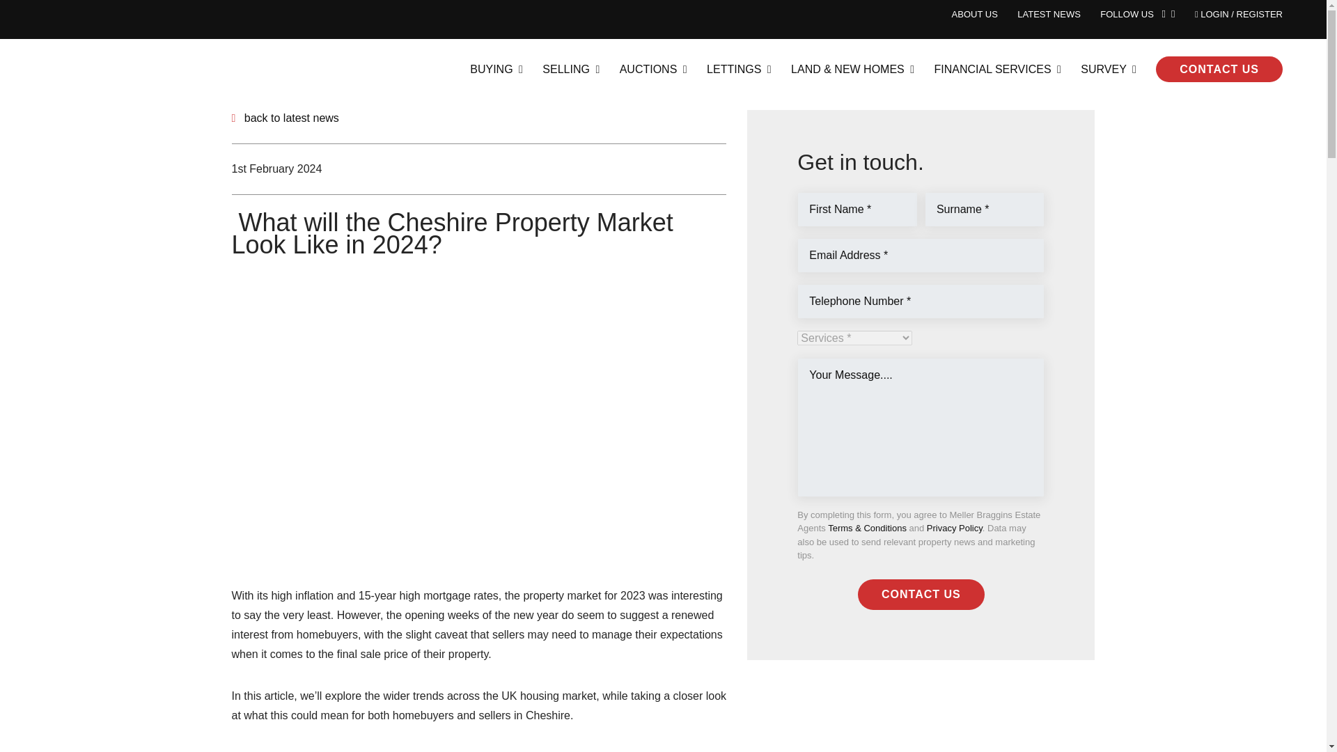 This screenshot has height=752, width=1337. Describe the element at coordinates (975, 14) in the screenshot. I see `ABOUT US` at that location.